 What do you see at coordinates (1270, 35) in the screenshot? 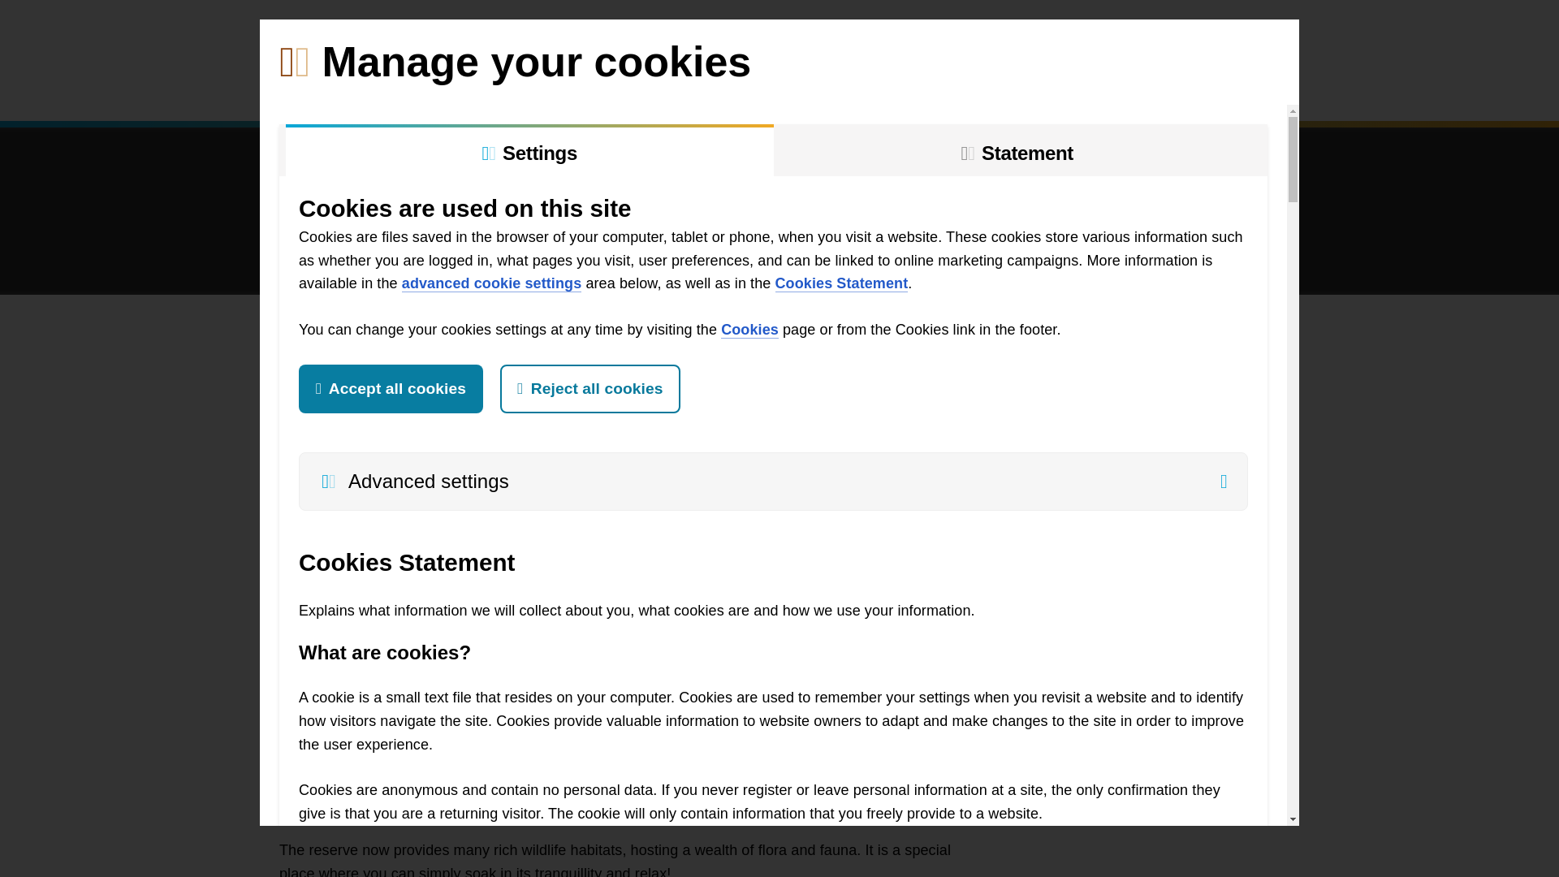
I see `Directory of beaches, parks and reserves in the East Riding` at bounding box center [1270, 35].